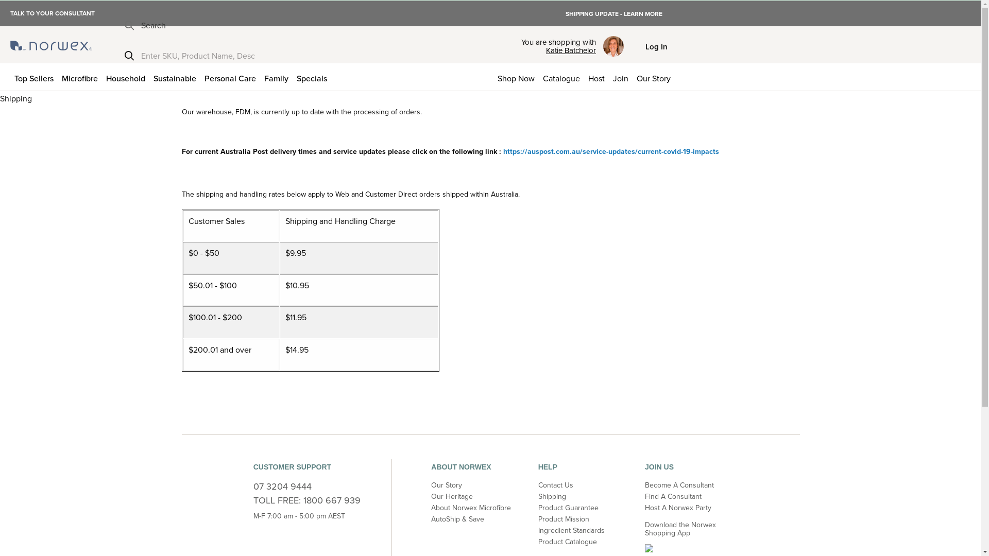  Describe the element at coordinates (621, 77) in the screenshot. I see `Join` at that location.